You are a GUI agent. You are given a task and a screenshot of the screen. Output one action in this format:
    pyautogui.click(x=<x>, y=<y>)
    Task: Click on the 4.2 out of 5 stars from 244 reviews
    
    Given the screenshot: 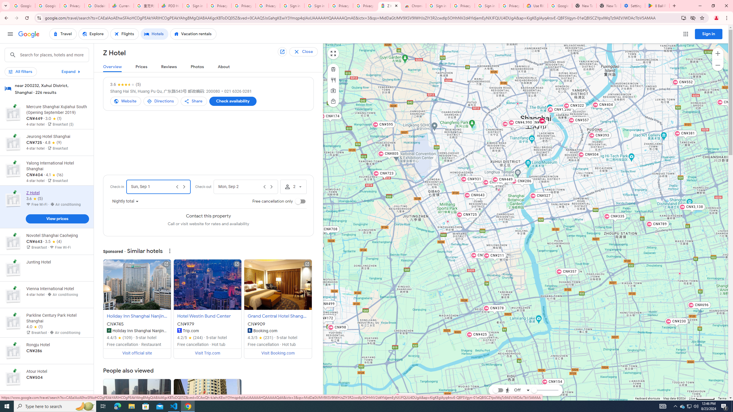 What is the action you would take?
    pyautogui.click(x=190, y=338)
    